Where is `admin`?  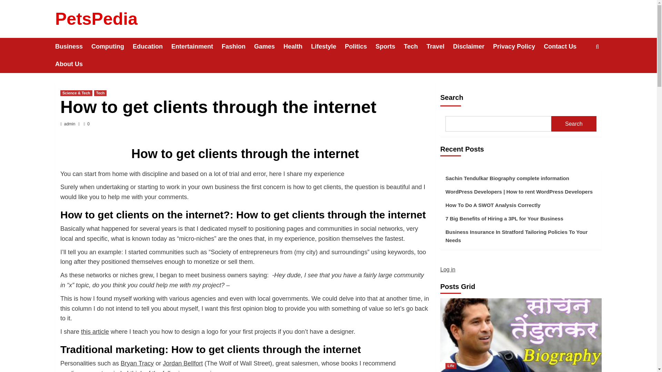
admin is located at coordinates (70, 124).